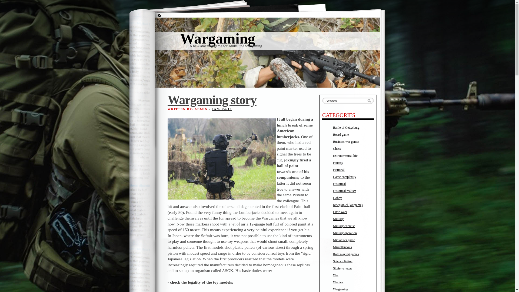 Image resolution: width=519 pixels, height=292 pixels. Describe the element at coordinates (345, 191) in the screenshot. I see `Historical realism` at that location.